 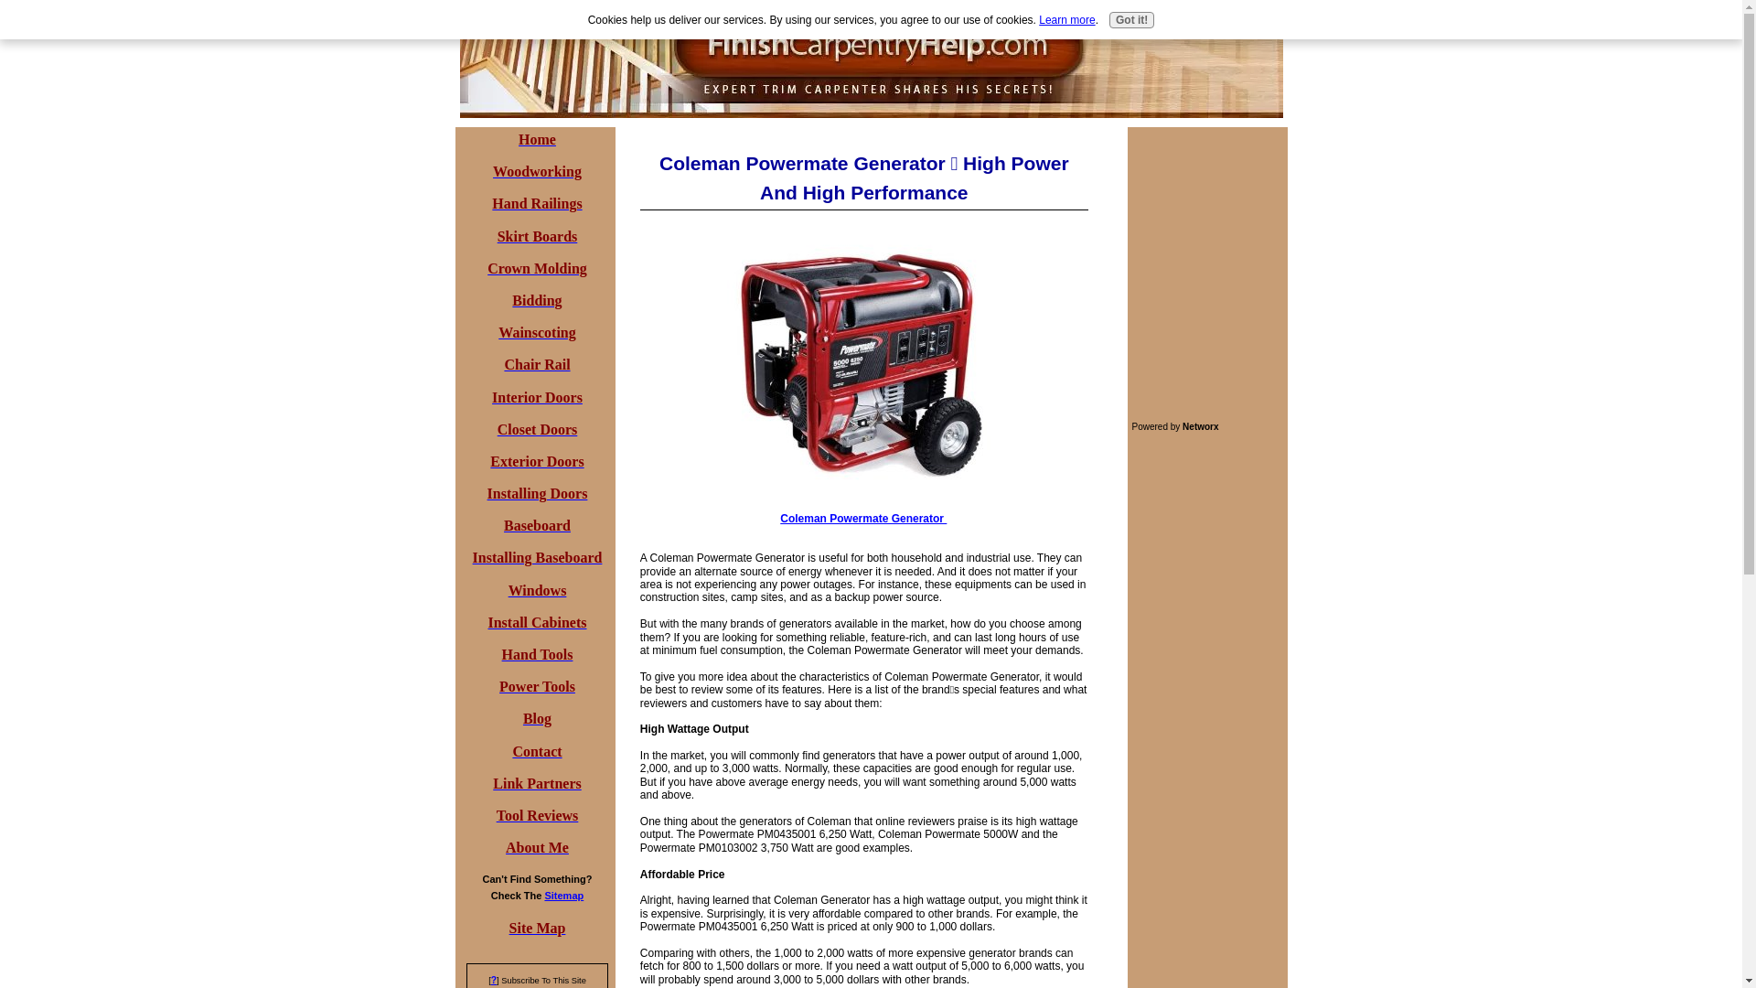 What do you see at coordinates (537, 398) in the screenshot?
I see `Interior Doors` at bounding box center [537, 398].